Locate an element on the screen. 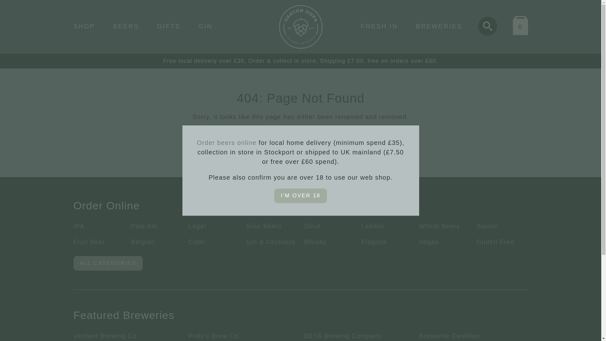 This screenshot has height=341, width=606. IPA is located at coordinates (79, 226).